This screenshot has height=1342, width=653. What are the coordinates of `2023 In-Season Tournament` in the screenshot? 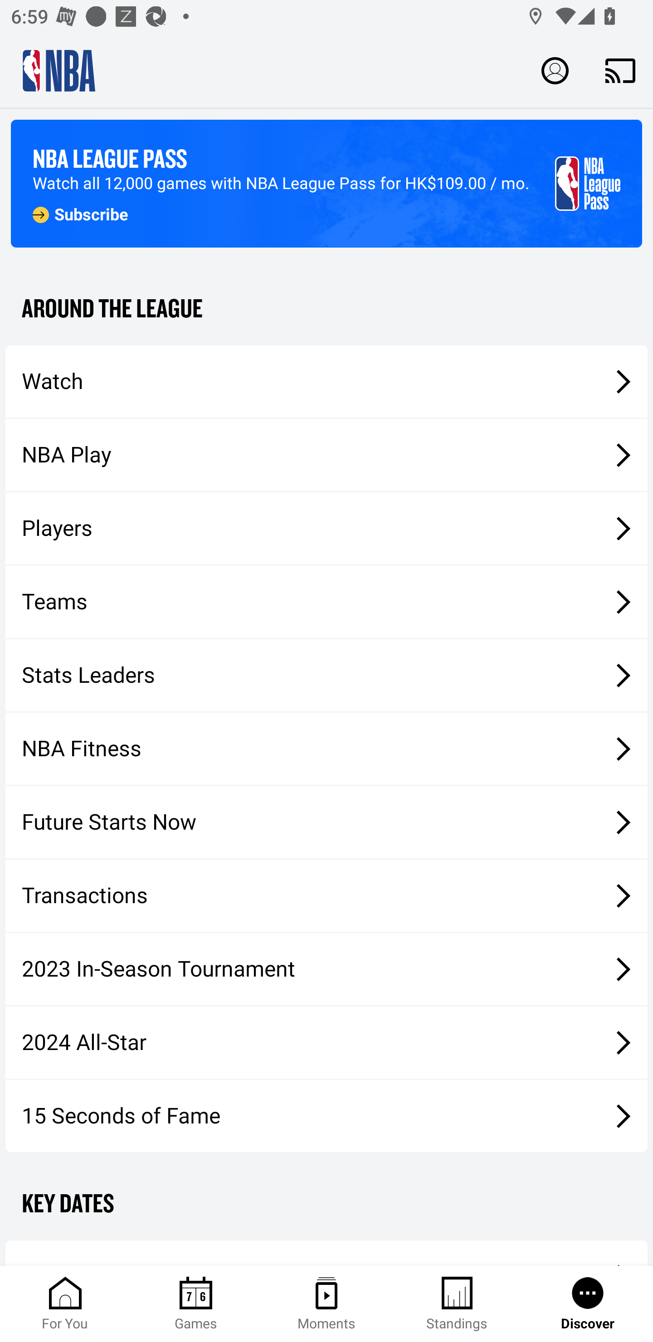 It's located at (326, 969).